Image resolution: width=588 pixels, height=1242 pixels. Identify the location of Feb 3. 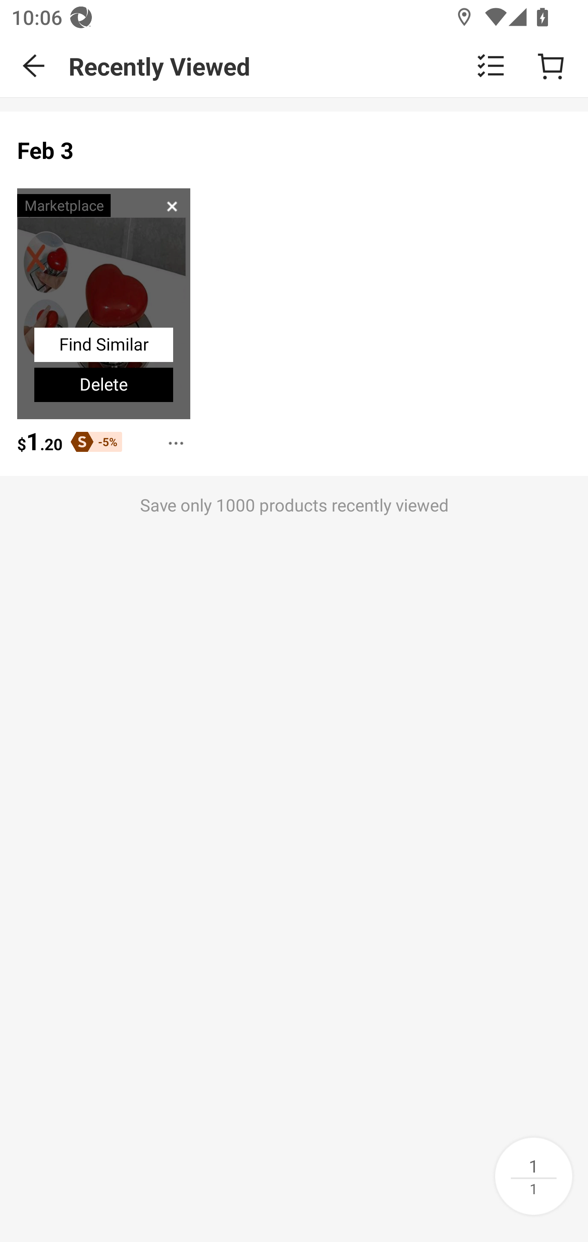
(46, 150).